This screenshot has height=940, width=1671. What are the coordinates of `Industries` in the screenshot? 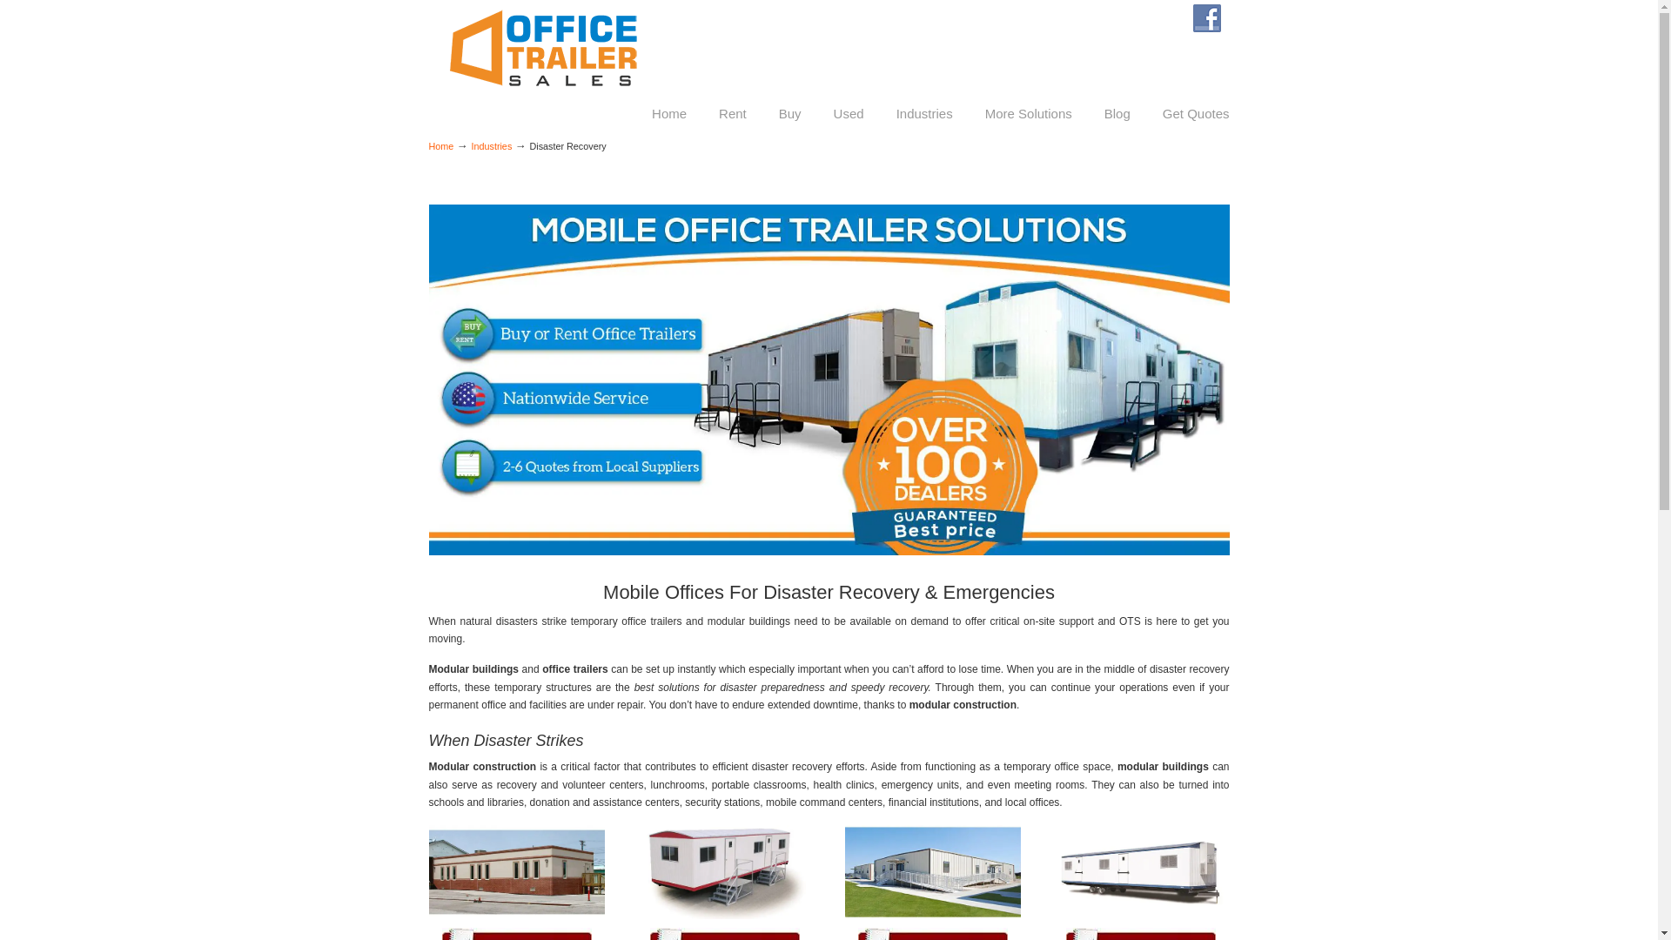 It's located at (491, 146).